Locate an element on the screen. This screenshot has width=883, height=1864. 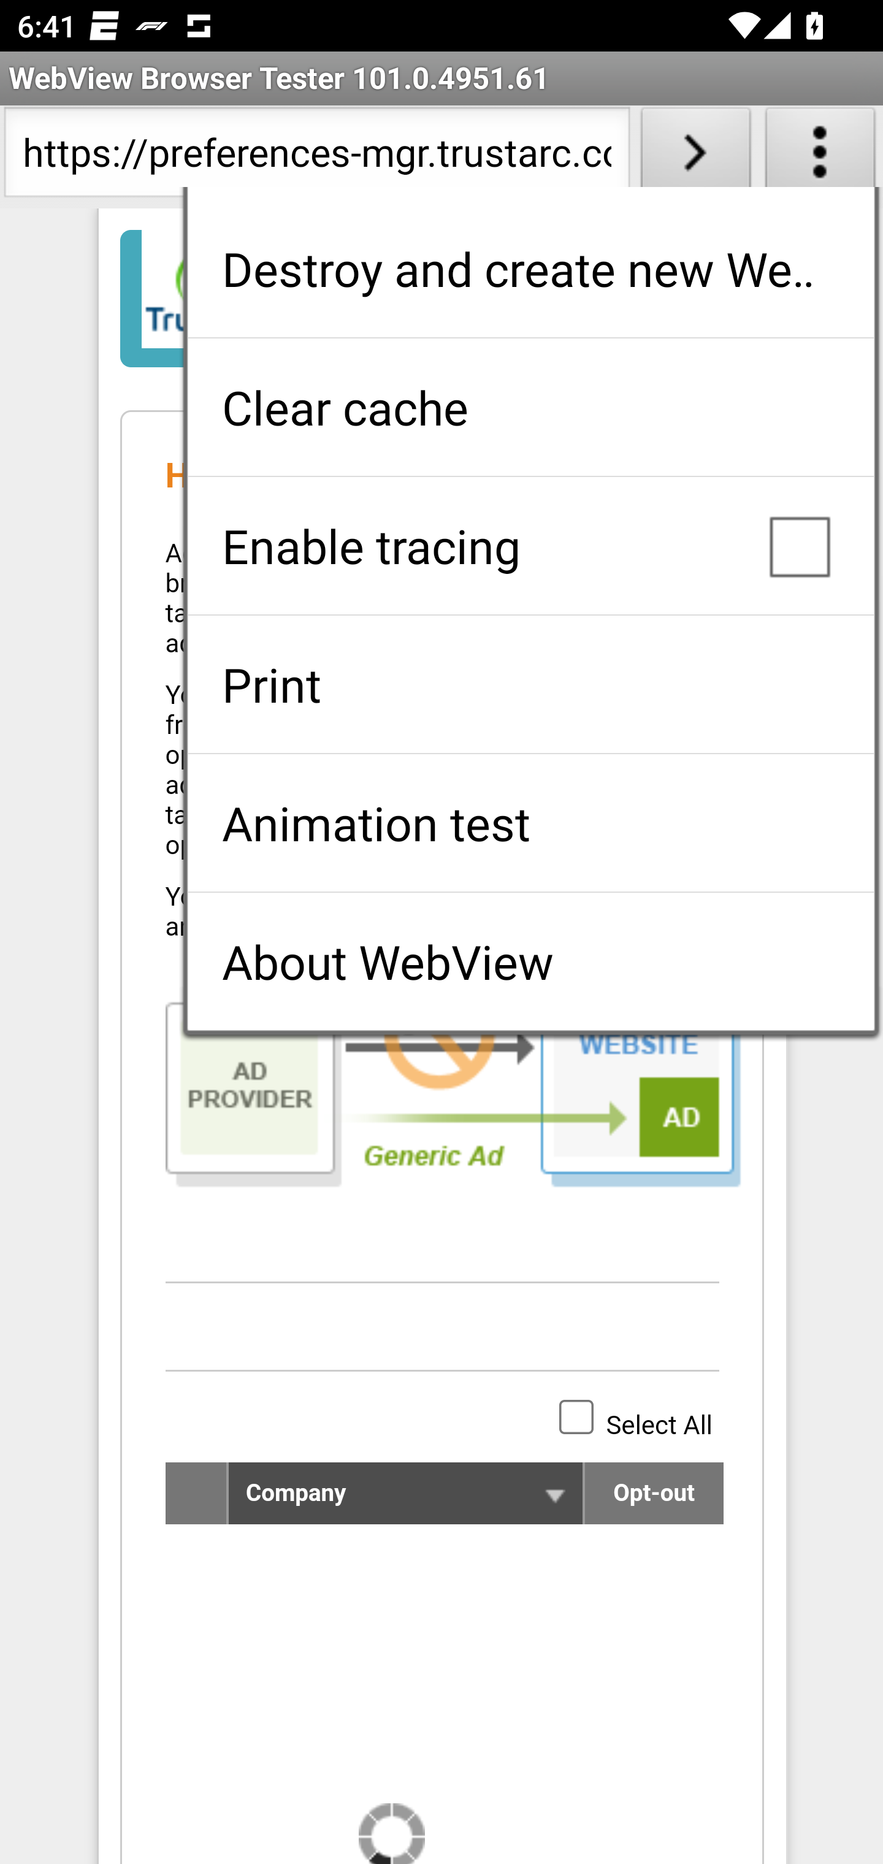
About WebView is located at coordinates (530, 961).